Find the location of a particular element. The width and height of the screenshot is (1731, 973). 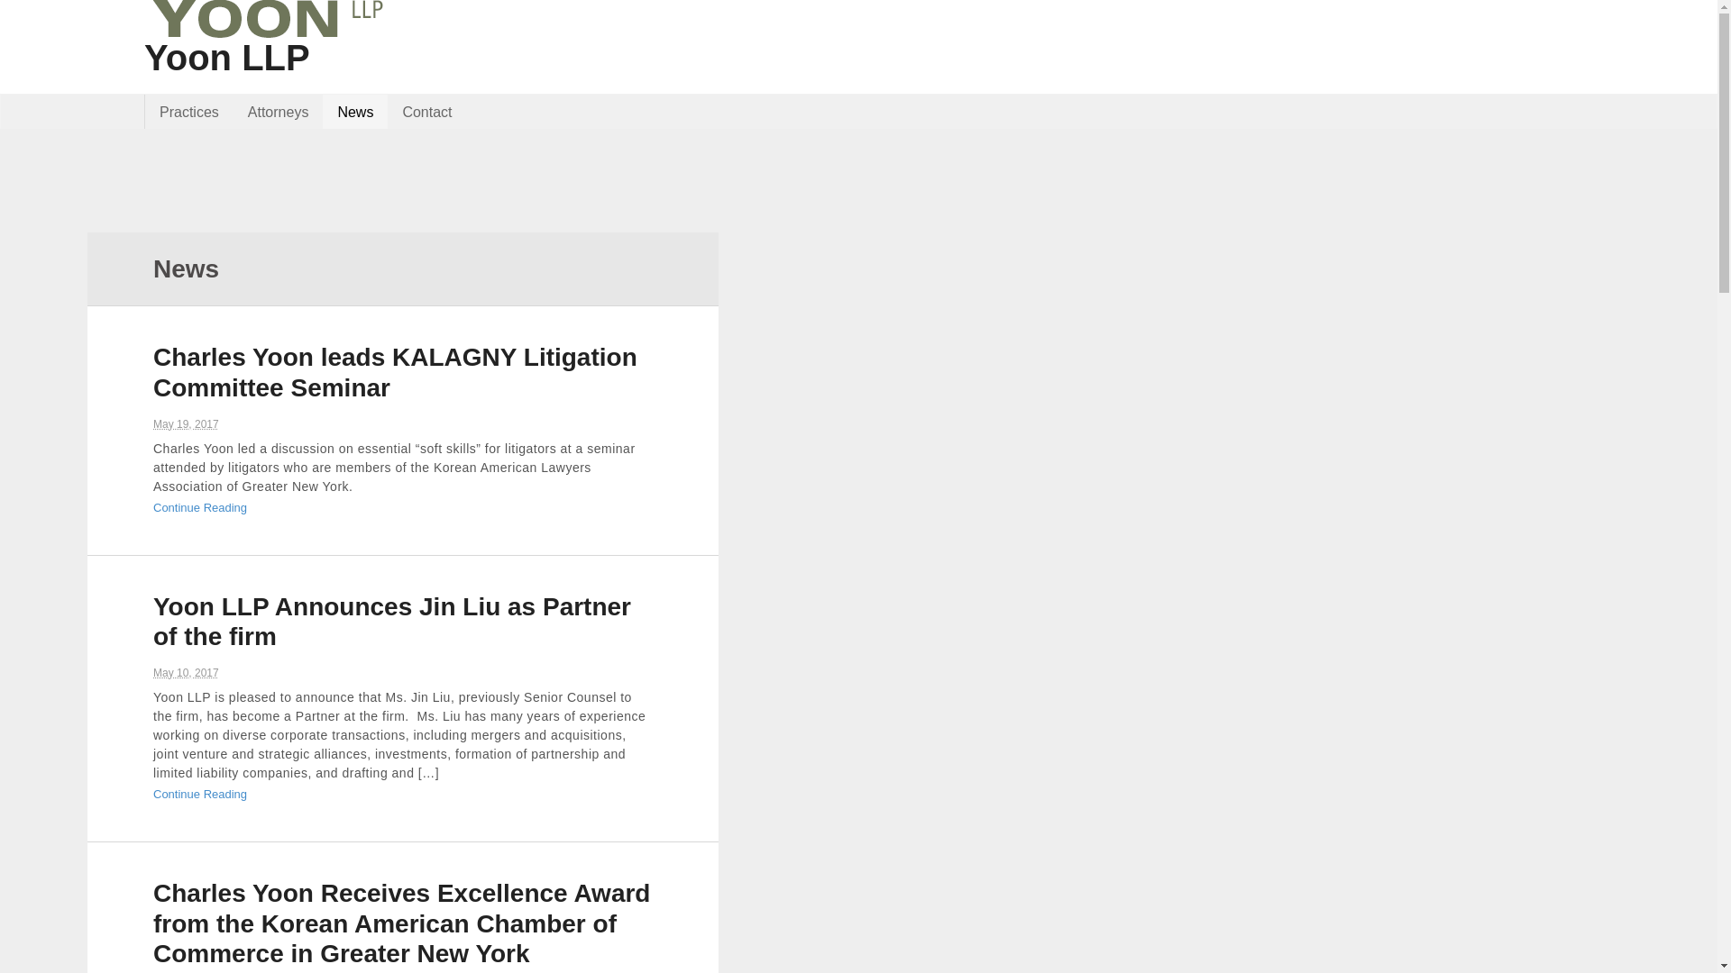

Continue Reading is located at coordinates (200, 793).